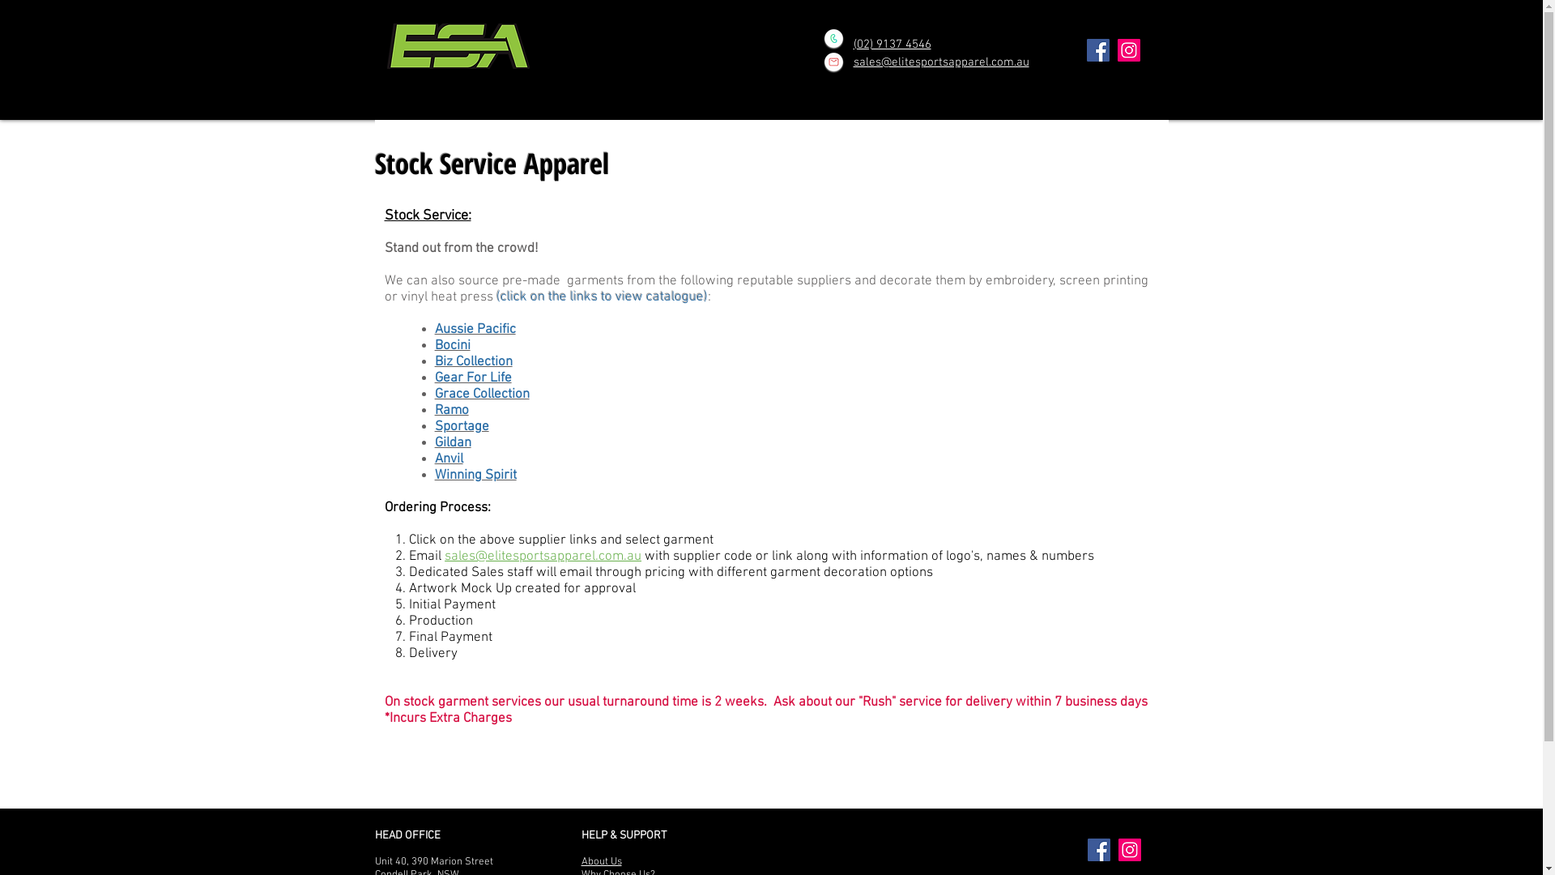 Image resolution: width=1555 pixels, height=875 pixels. What do you see at coordinates (543, 557) in the screenshot?
I see `sales@elitesportsapparel.com.au` at bounding box center [543, 557].